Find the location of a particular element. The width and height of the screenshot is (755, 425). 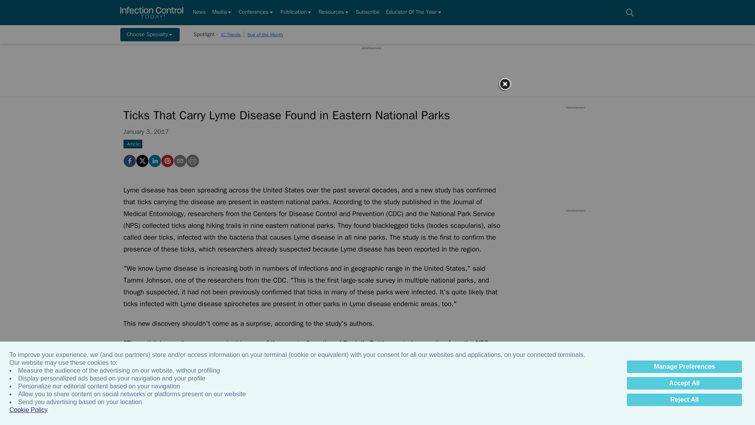

Conferences is located at coordinates (256, 13).